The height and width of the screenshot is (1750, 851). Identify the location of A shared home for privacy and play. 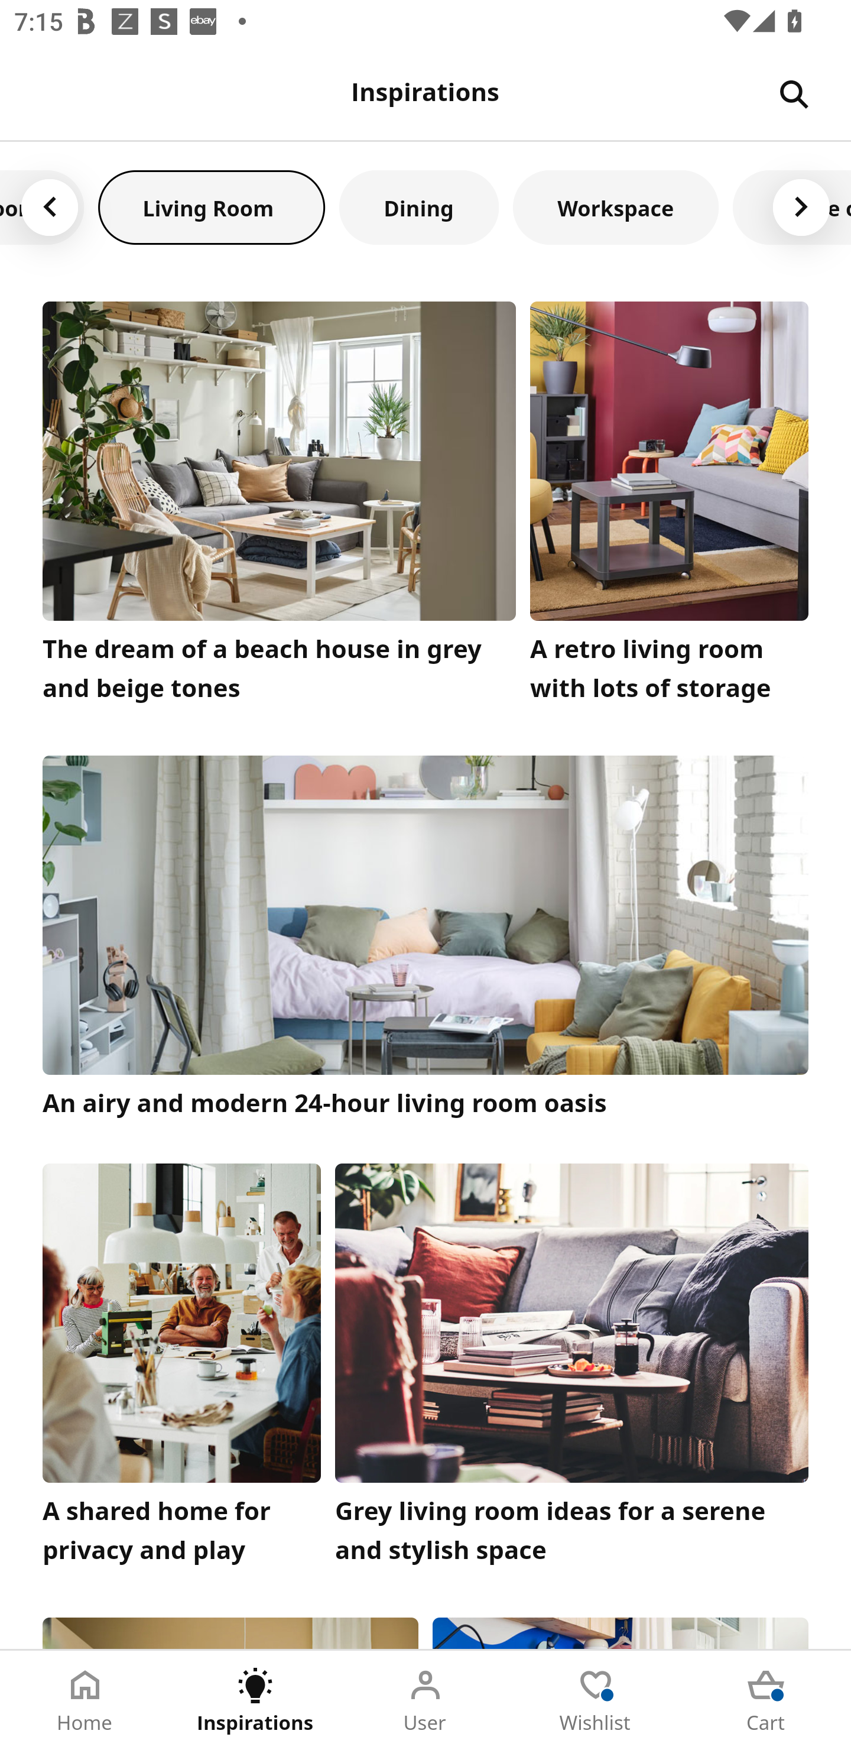
(181, 1369).